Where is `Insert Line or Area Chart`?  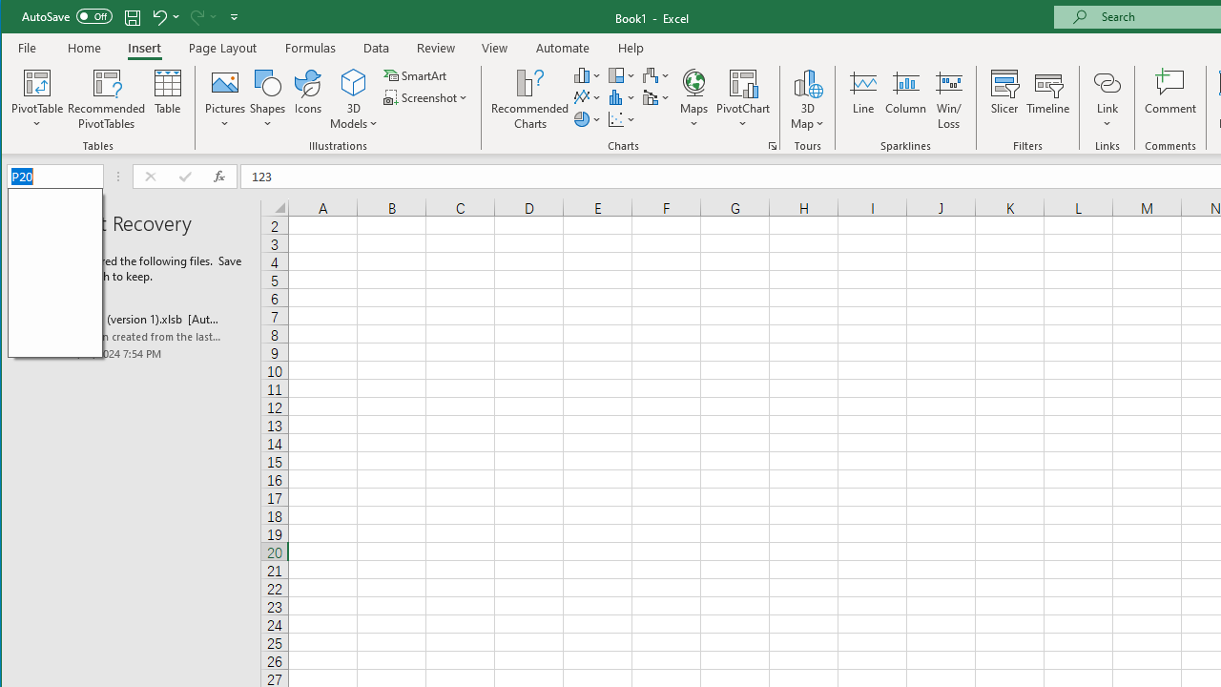 Insert Line or Area Chart is located at coordinates (588, 97).